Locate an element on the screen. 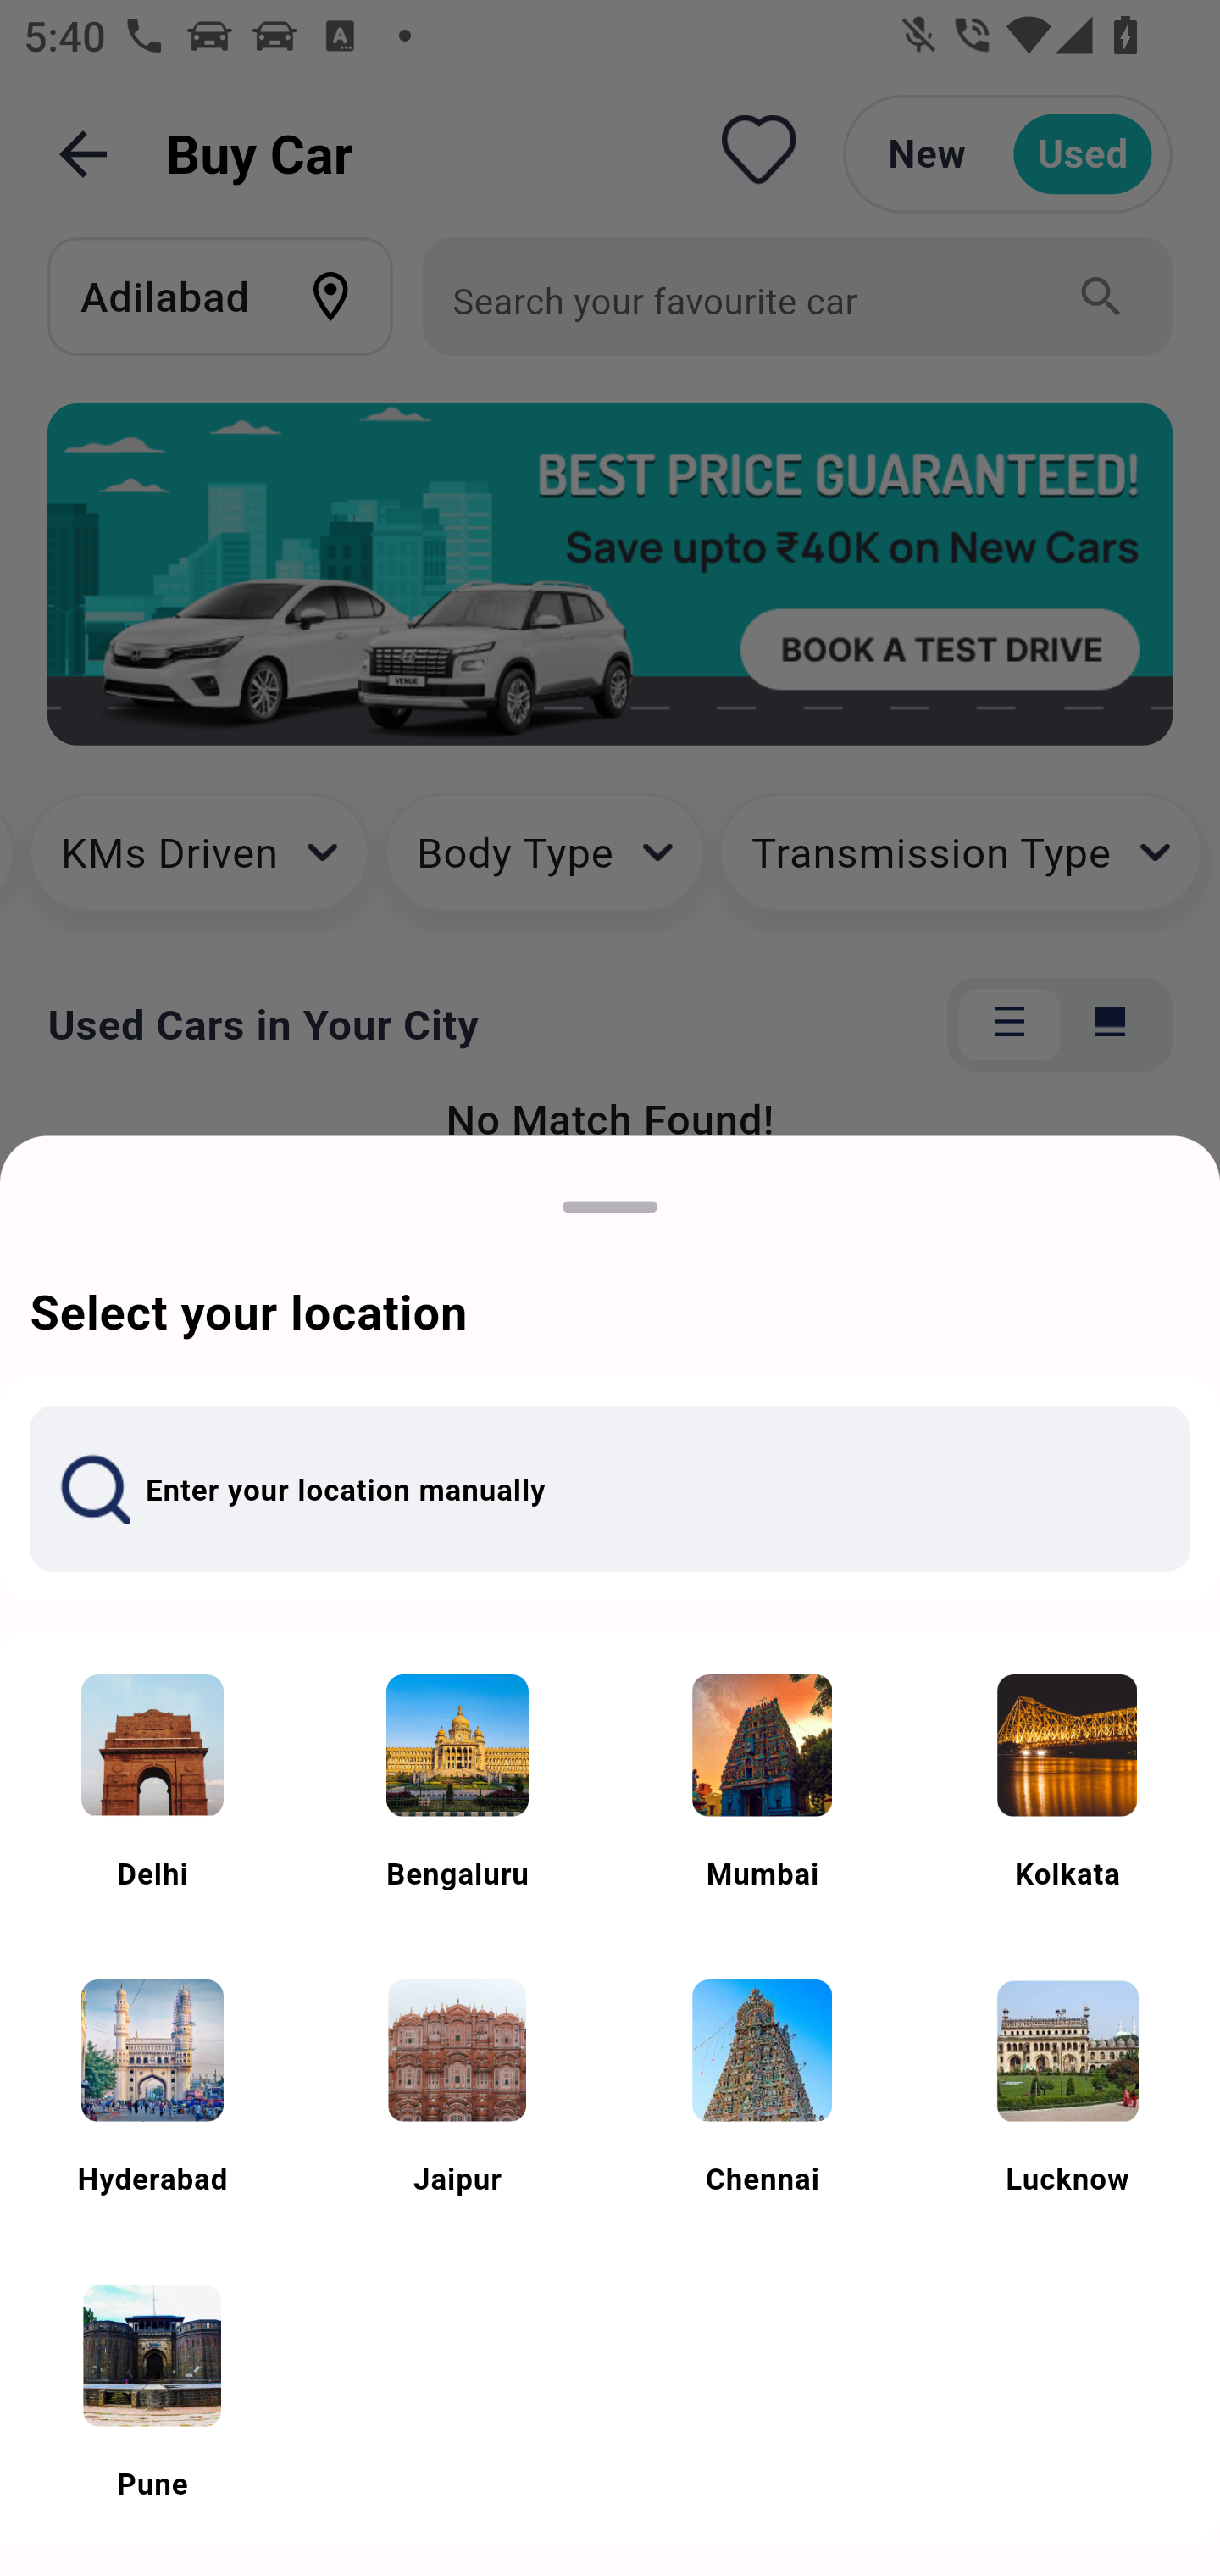 The width and height of the screenshot is (1220, 2576). Enter your location manually is located at coordinates (610, 1488).